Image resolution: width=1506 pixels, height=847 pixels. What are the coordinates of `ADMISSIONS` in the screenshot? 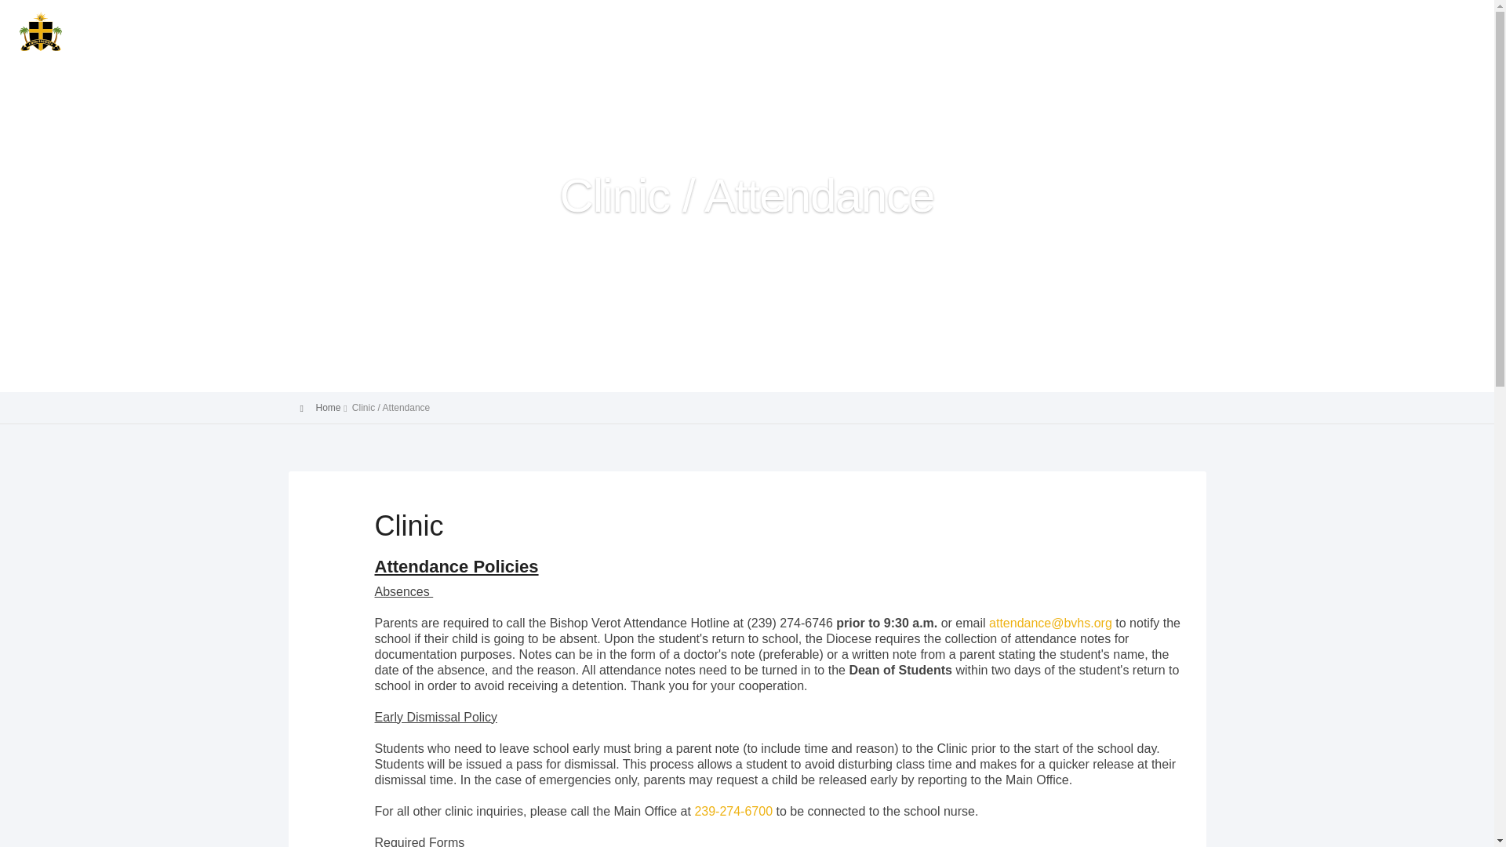 It's located at (734, 27).